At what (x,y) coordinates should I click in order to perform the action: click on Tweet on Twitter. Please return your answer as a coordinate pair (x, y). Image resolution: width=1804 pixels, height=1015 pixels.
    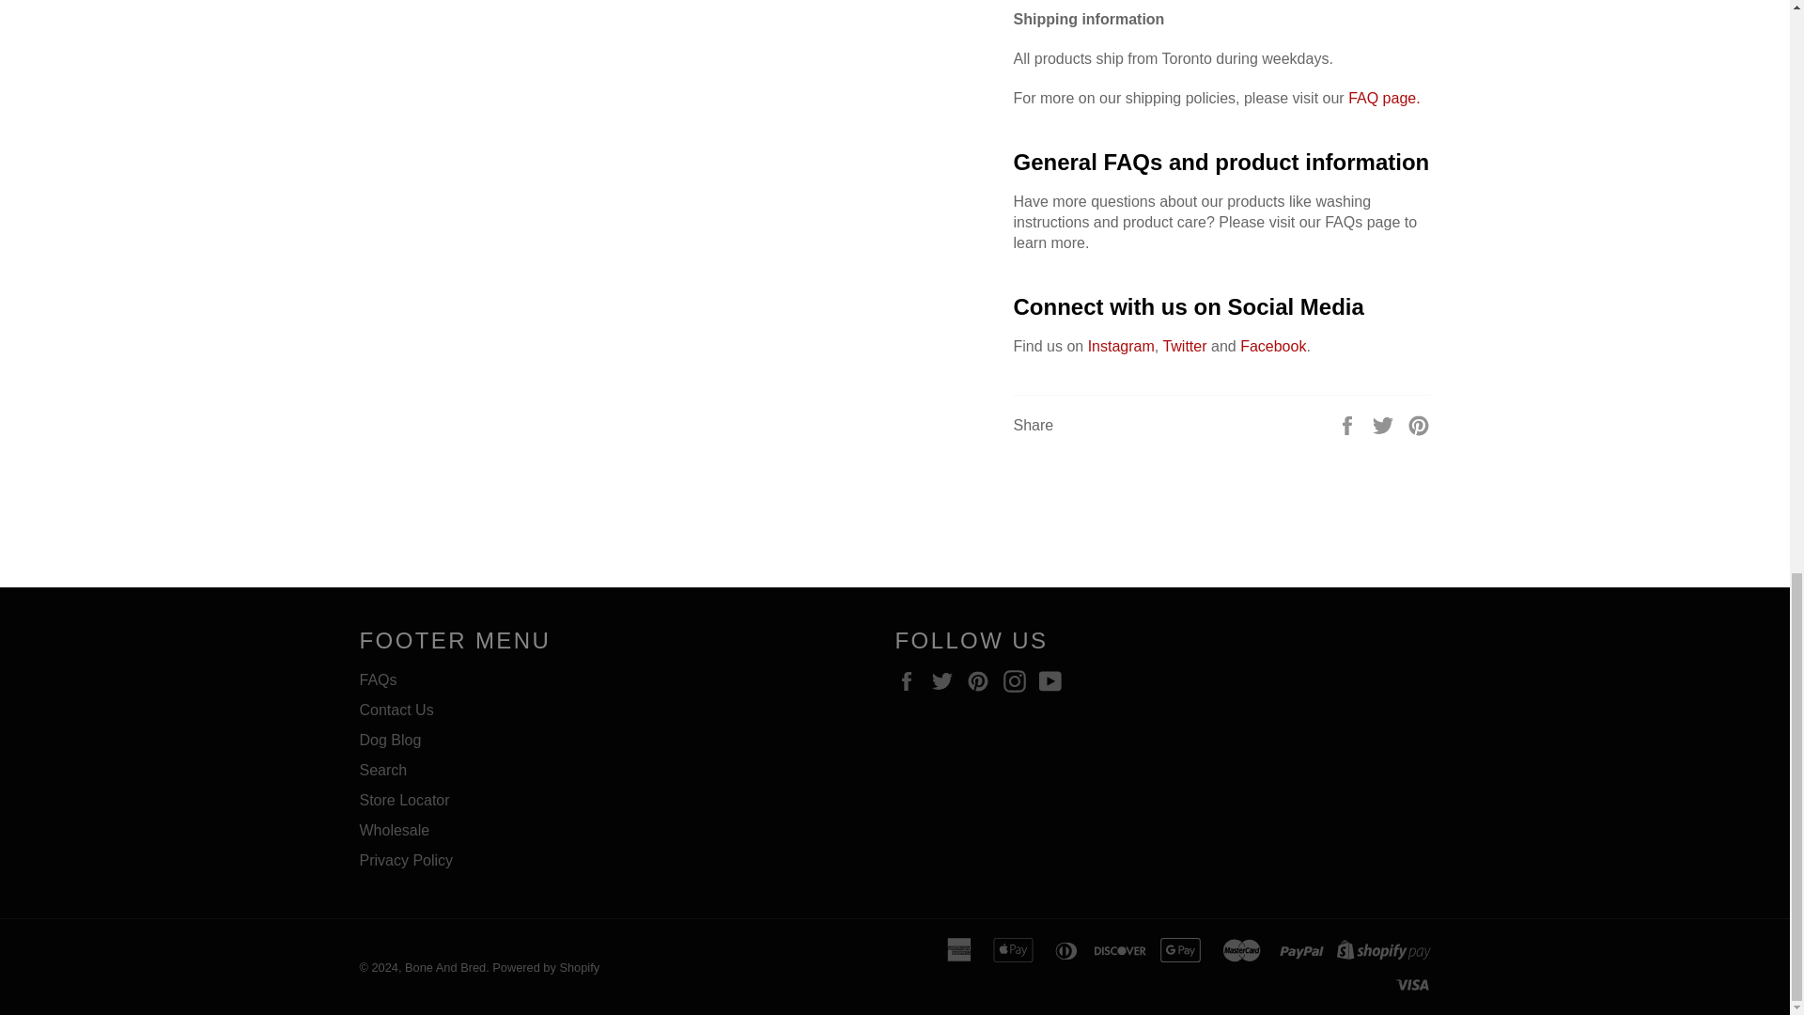
    Looking at the image, I should click on (1385, 424).